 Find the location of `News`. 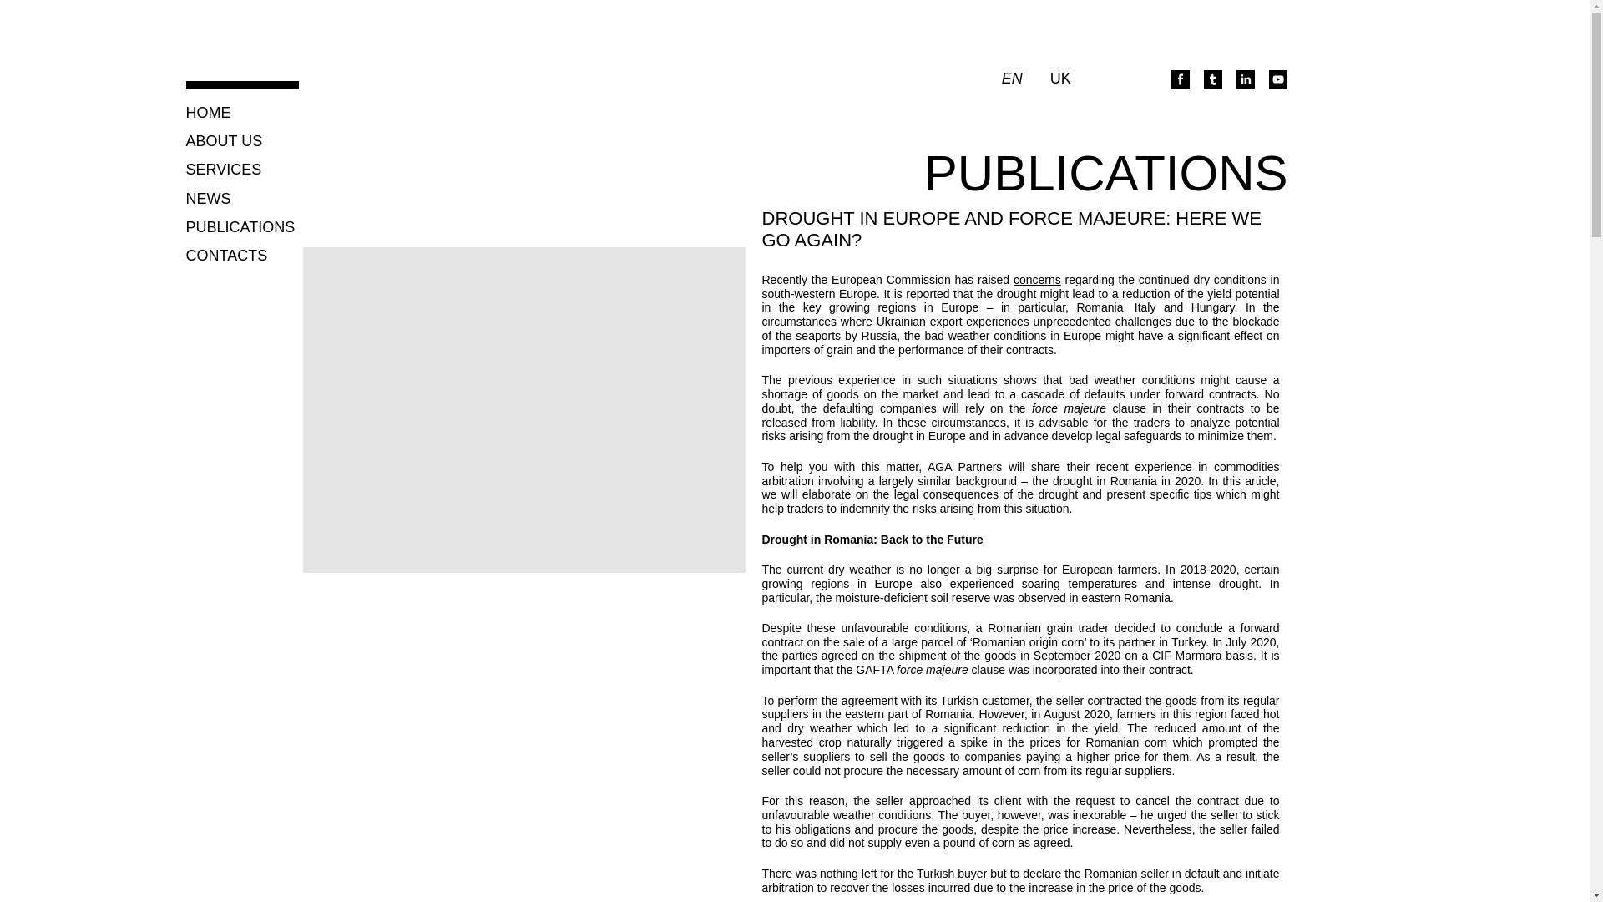

News is located at coordinates (208, 199).